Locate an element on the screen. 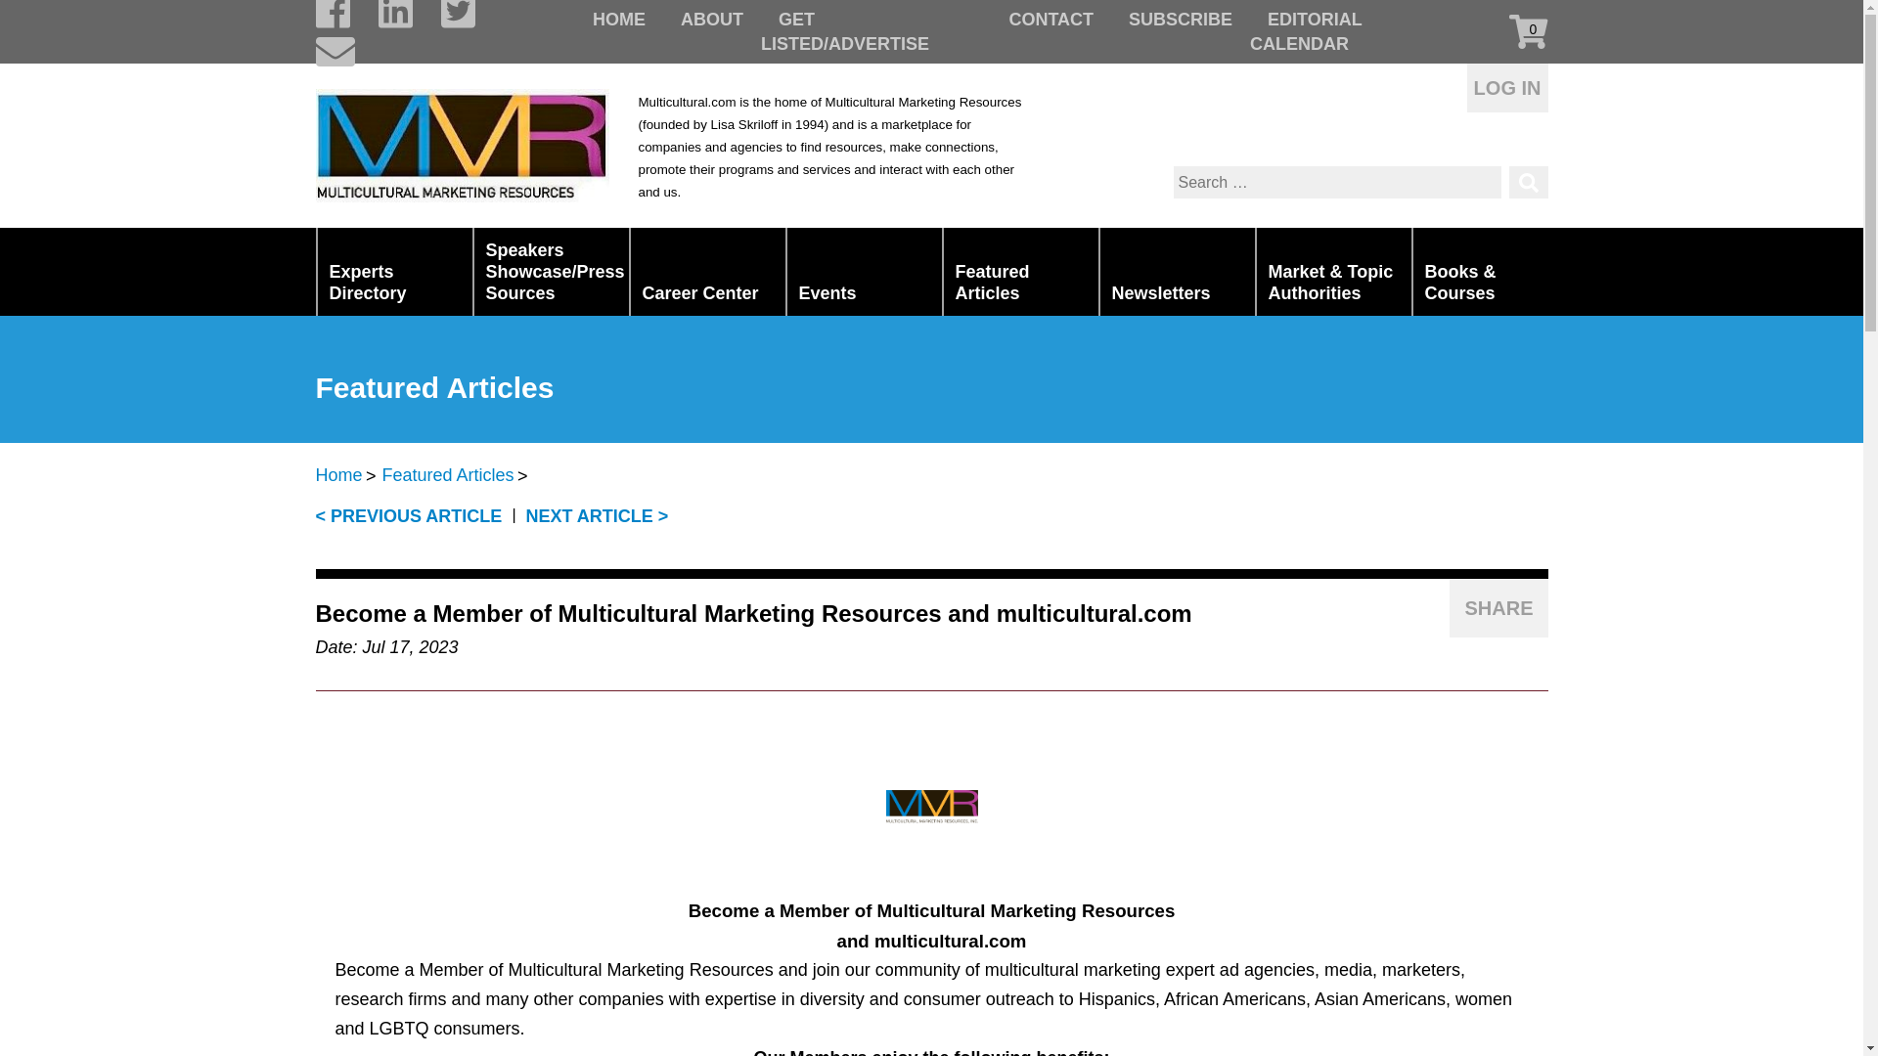 The image size is (1878, 1056). ABOUT is located at coordinates (712, 20).